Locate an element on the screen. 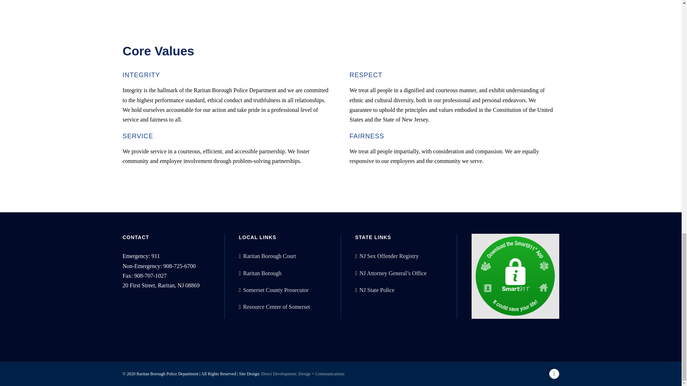 Image resolution: width=687 pixels, height=386 pixels. Raritan Borough Court is located at coordinates (283, 256).